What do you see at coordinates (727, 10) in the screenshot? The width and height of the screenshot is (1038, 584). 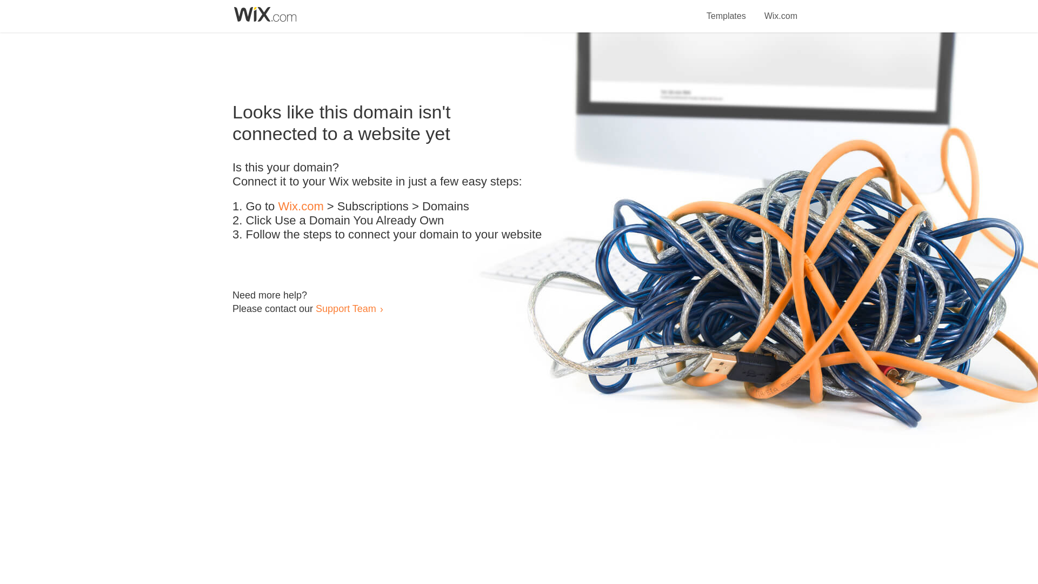 I see `Templates` at bounding box center [727, 10].